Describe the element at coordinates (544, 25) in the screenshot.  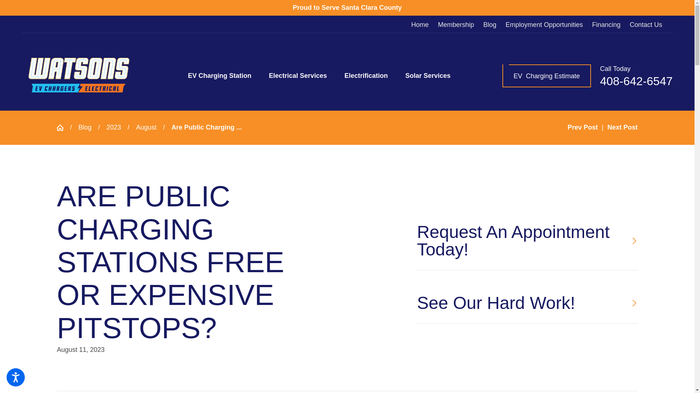
I see `Employment Opportunities` at that location.